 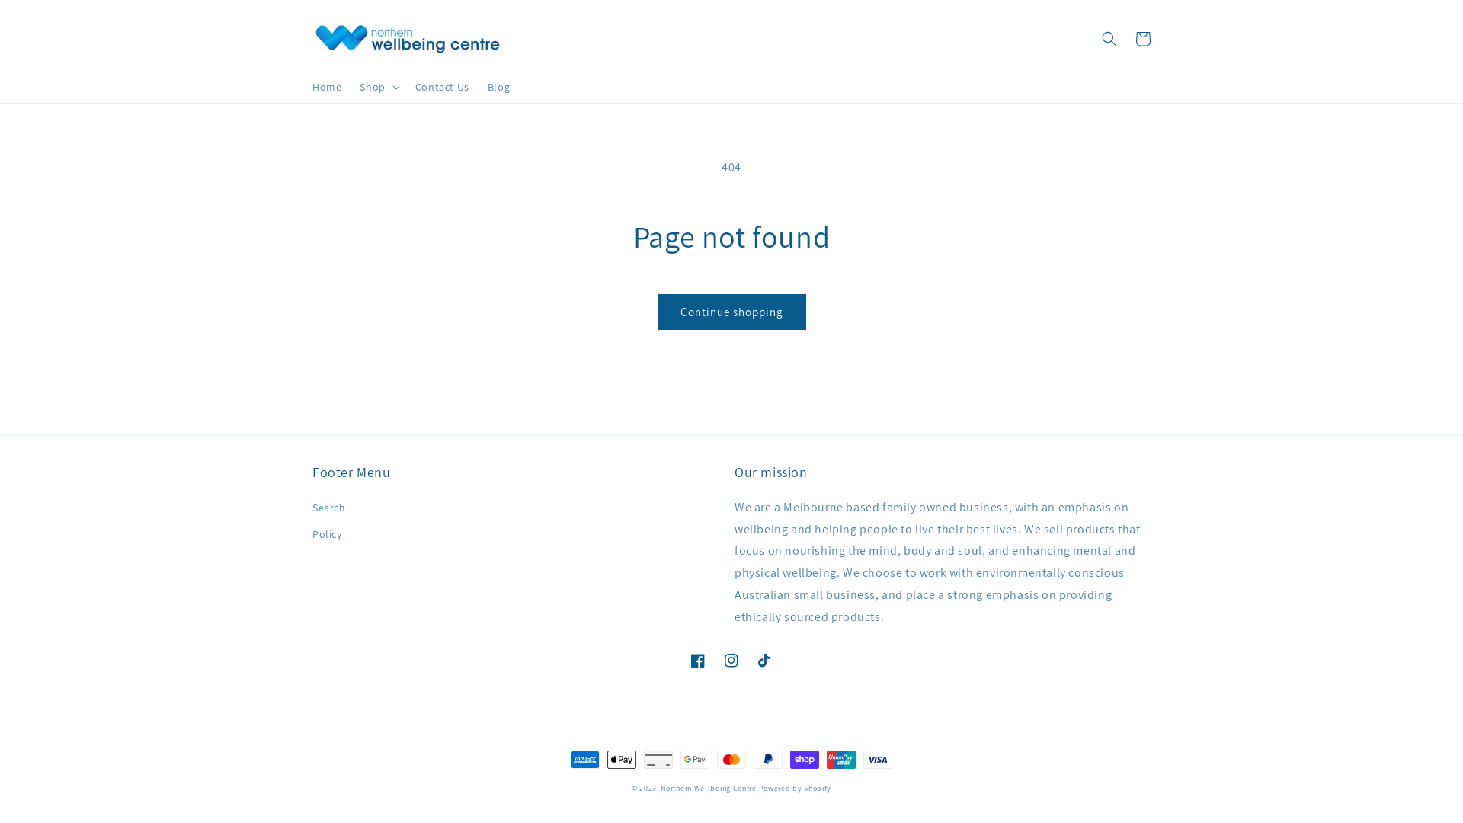 What do you see at coordinates (709, 788) in the screenshot?
I see `Northern Wellbeing Centre` at bounding box center [709, 788].